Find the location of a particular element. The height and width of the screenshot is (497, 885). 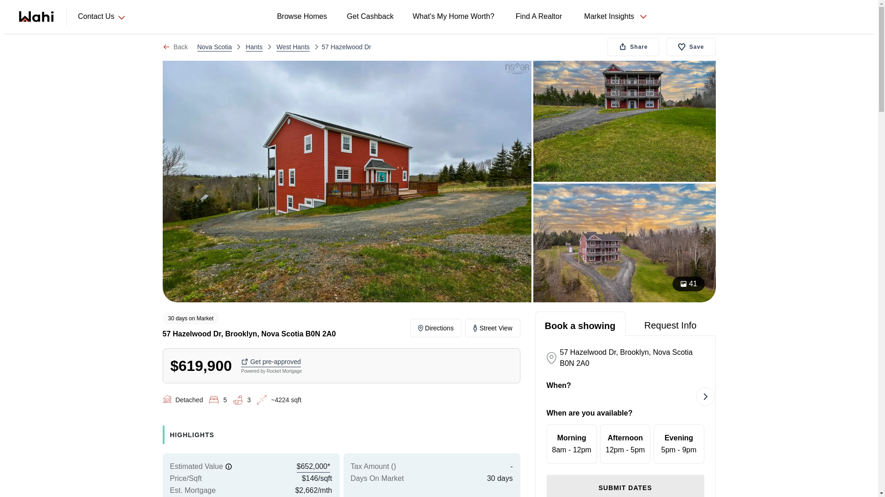

Directions is located at coordinates (625, 444).